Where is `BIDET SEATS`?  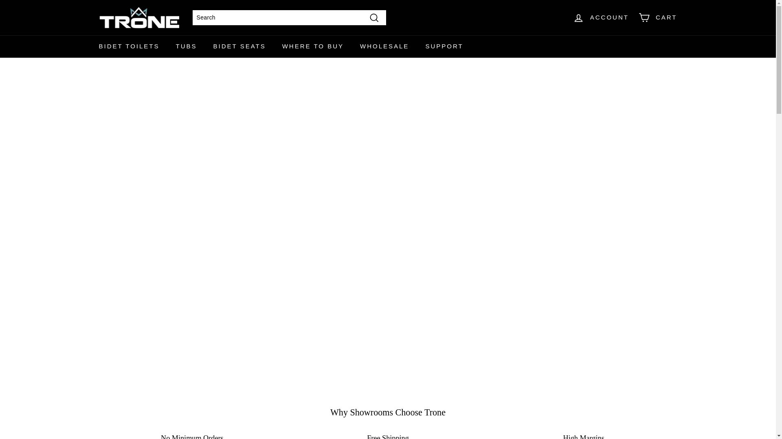
BIDET SEATS is located at coordinates (239, 46).